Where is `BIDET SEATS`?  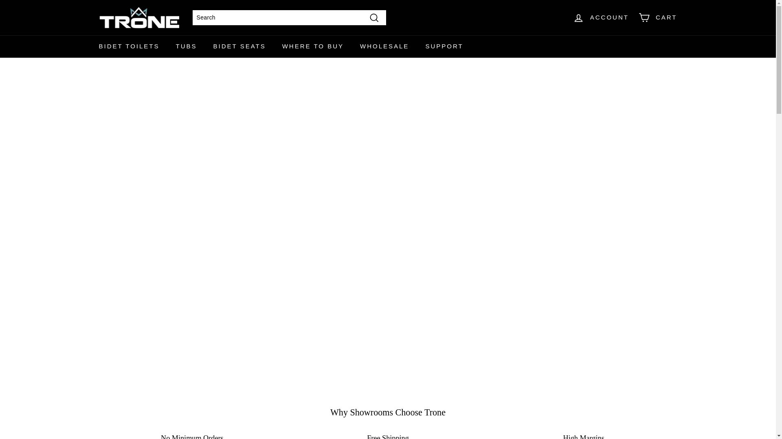
BIDET SEATS is located at coordinates (239, 46).